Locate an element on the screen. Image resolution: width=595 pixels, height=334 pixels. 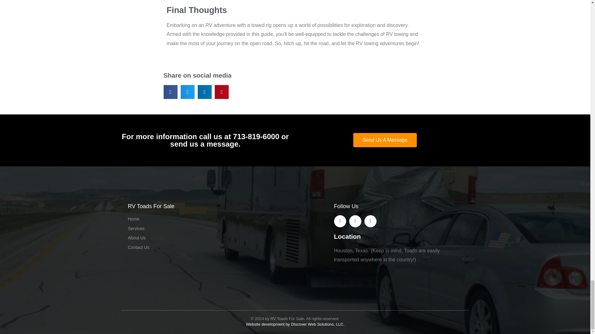
Facebook-f is located at coordinates (340, 221).